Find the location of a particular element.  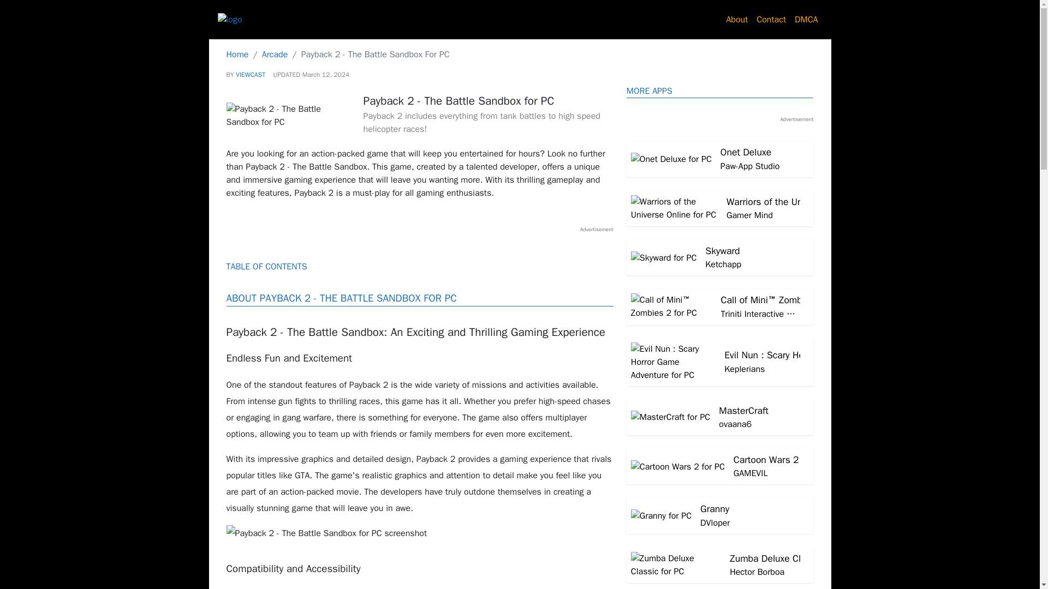

Zumba Deluxe Classic for PC is located at coordinates (720, 565).